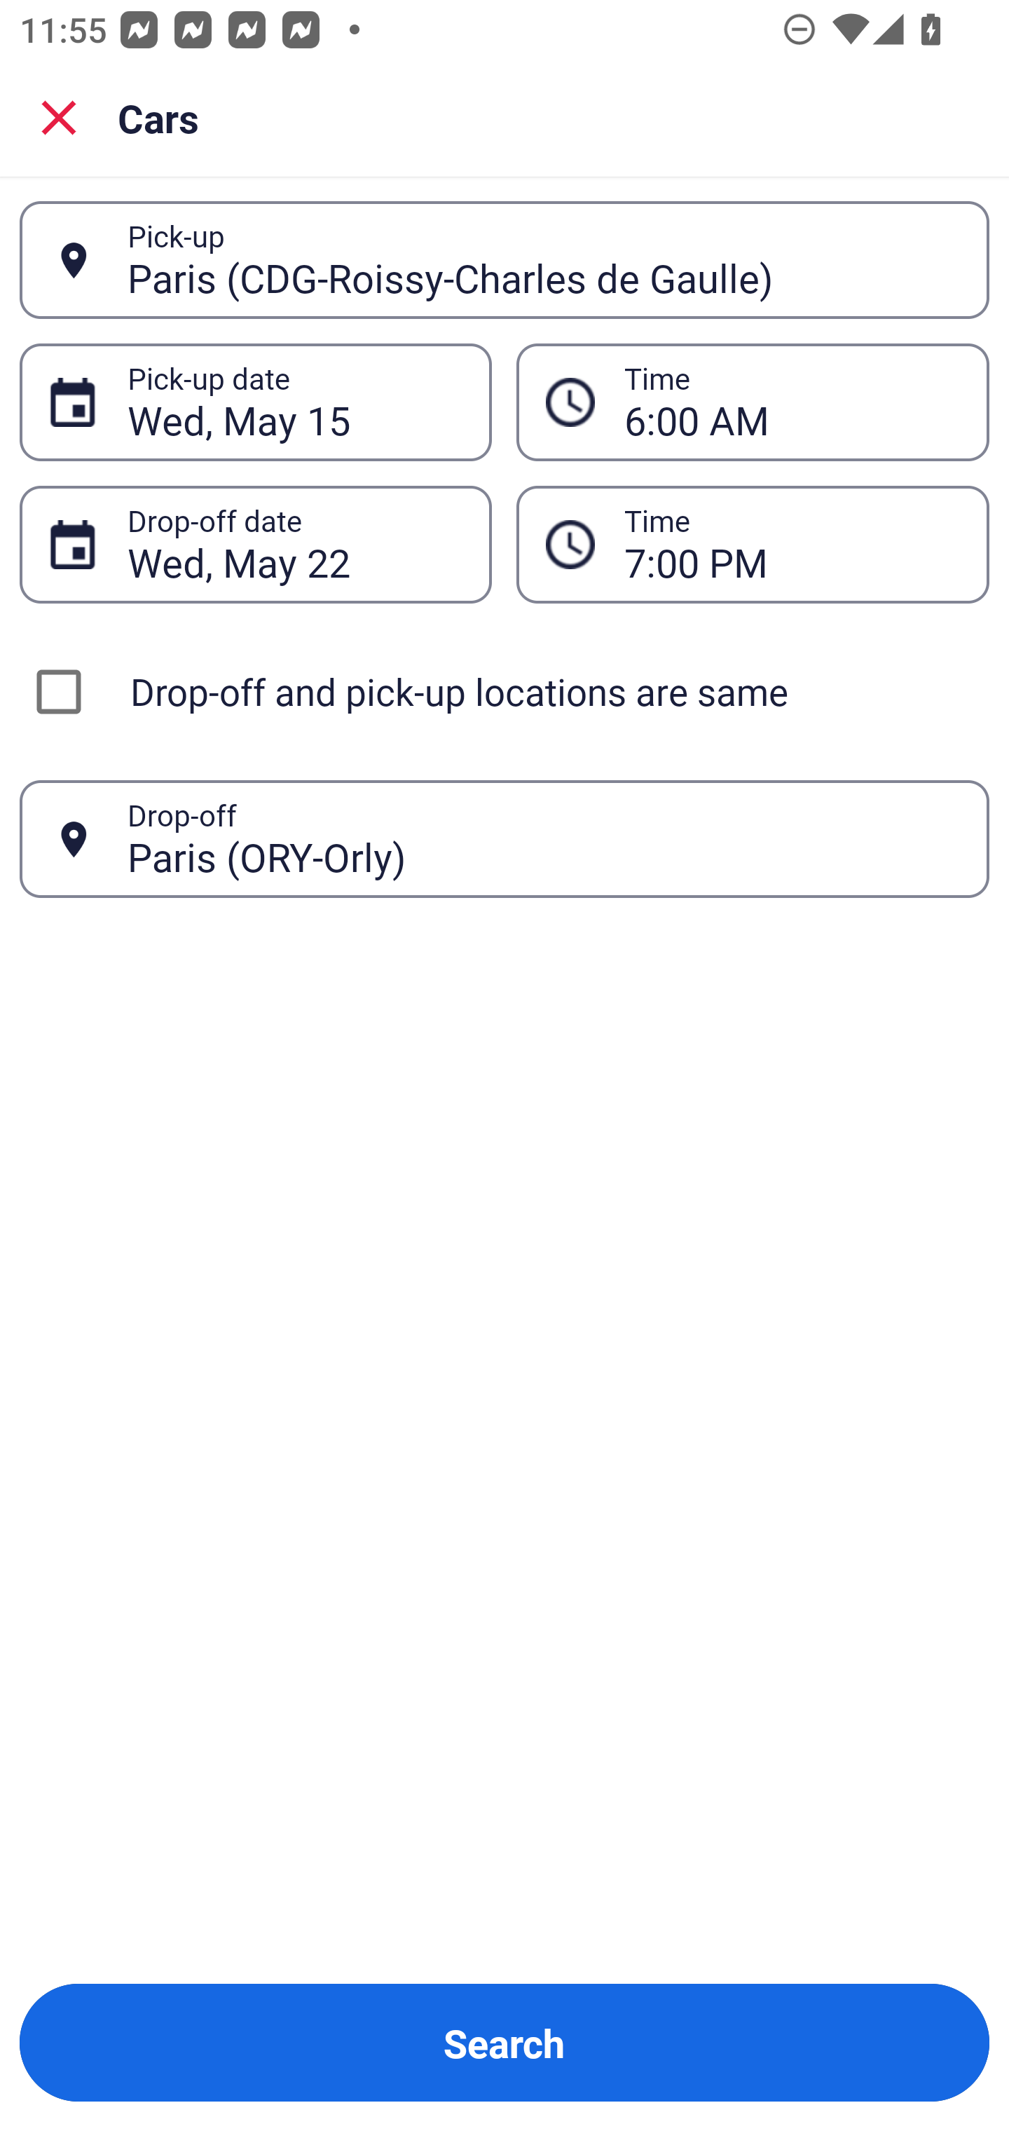 The image size is (1009, 2131). I want to click on Wed, May 15 Pick-up date, so click(255, 401).